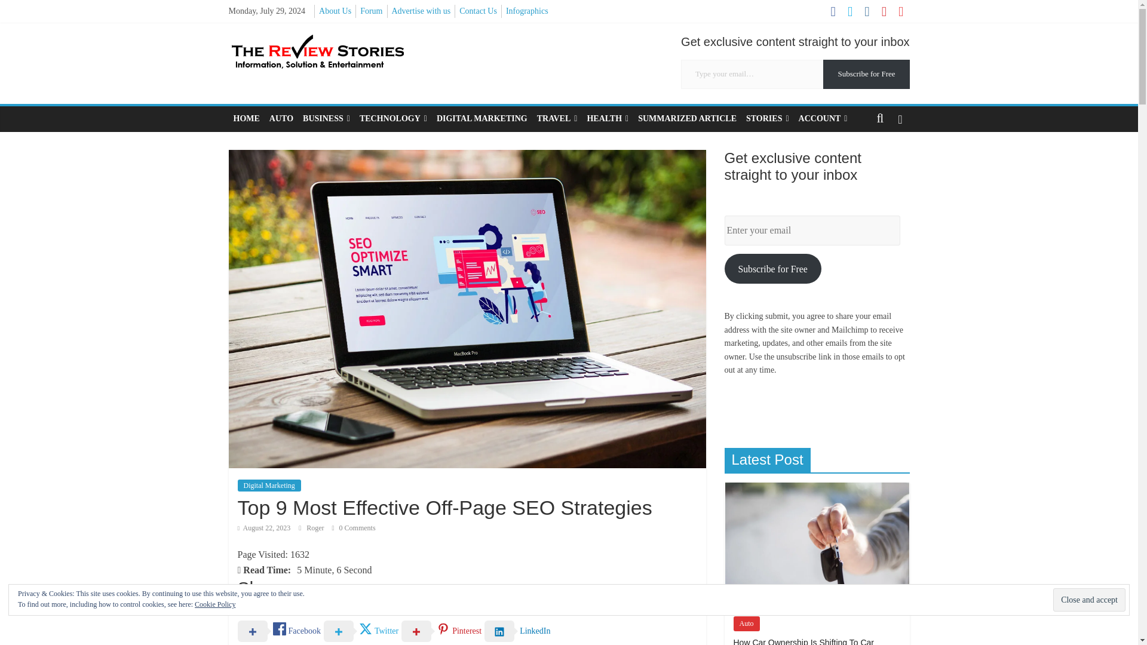 Image resolution: width=1147 pixels, height=645 pixels. What do you see at coordinates (527, 11) in the screenshot?
I see `Infographics` at bounding box center [527, 11].